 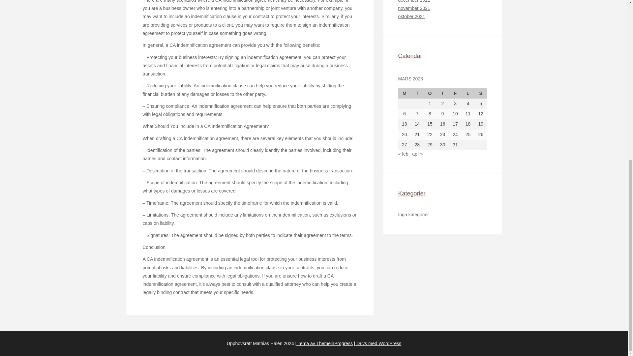 What do you see at coordinates (455, 93) in the screenshot?
I see `fredag` at bounding box center [455, 93].